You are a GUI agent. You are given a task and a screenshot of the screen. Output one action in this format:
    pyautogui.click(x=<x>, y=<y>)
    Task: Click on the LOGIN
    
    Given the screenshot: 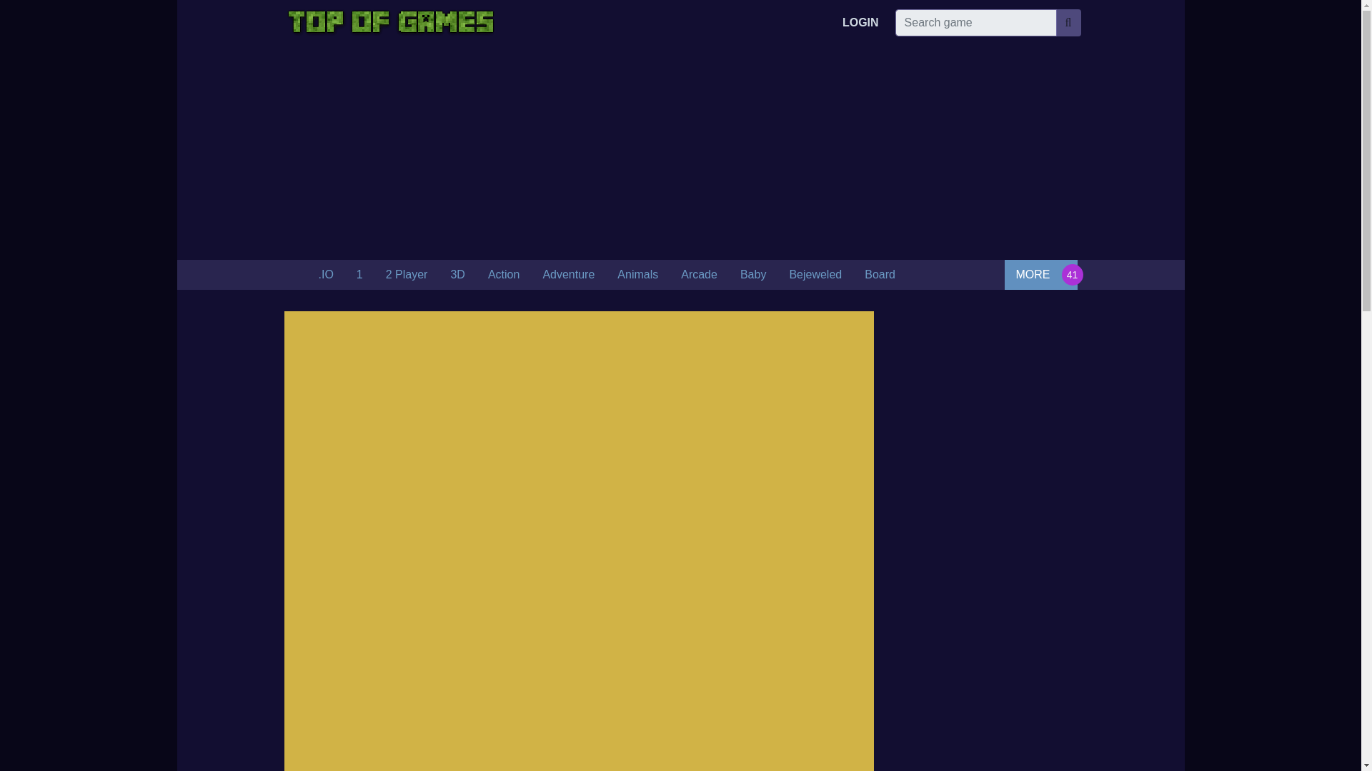 What is the action you would take?
    pyautogui.click(x=860, y=22)
    